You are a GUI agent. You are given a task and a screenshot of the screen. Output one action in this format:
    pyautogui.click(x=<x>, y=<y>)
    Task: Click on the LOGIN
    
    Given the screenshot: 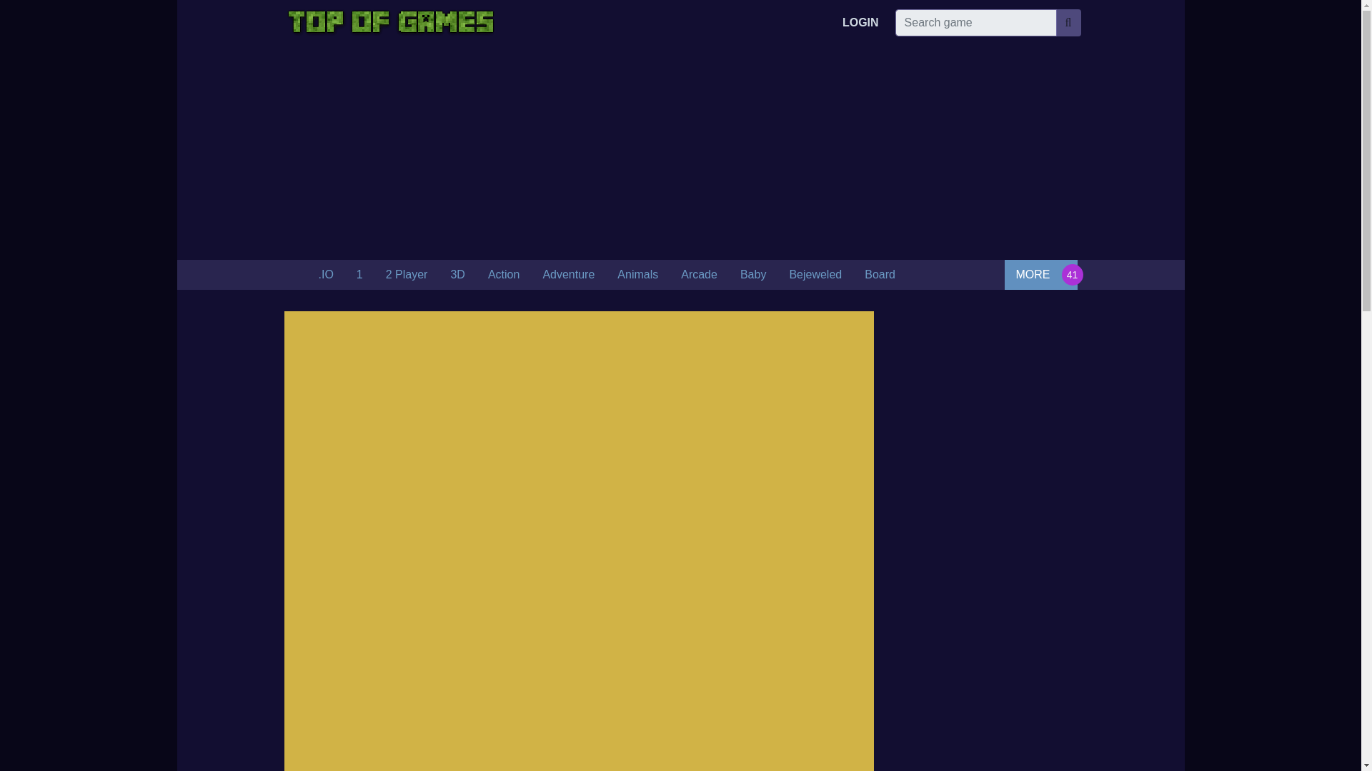 What is the action you would take?
    pyautogui.click(x=860, y=22)
    